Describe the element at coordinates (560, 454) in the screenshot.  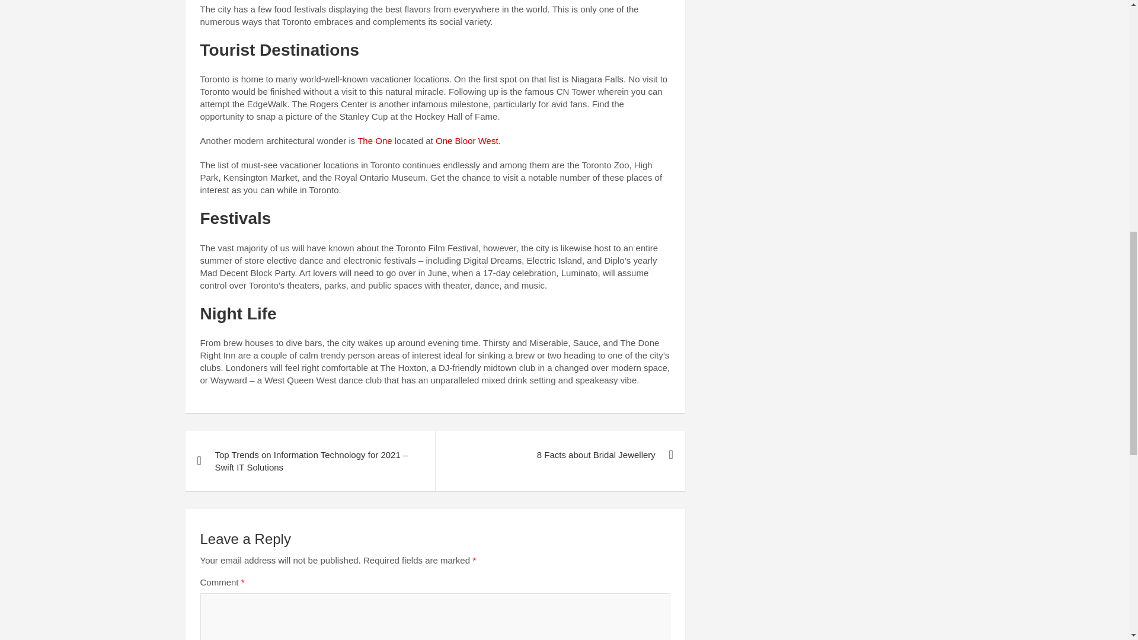
I see `8 Facts about Bridal Jewellery` at that location.